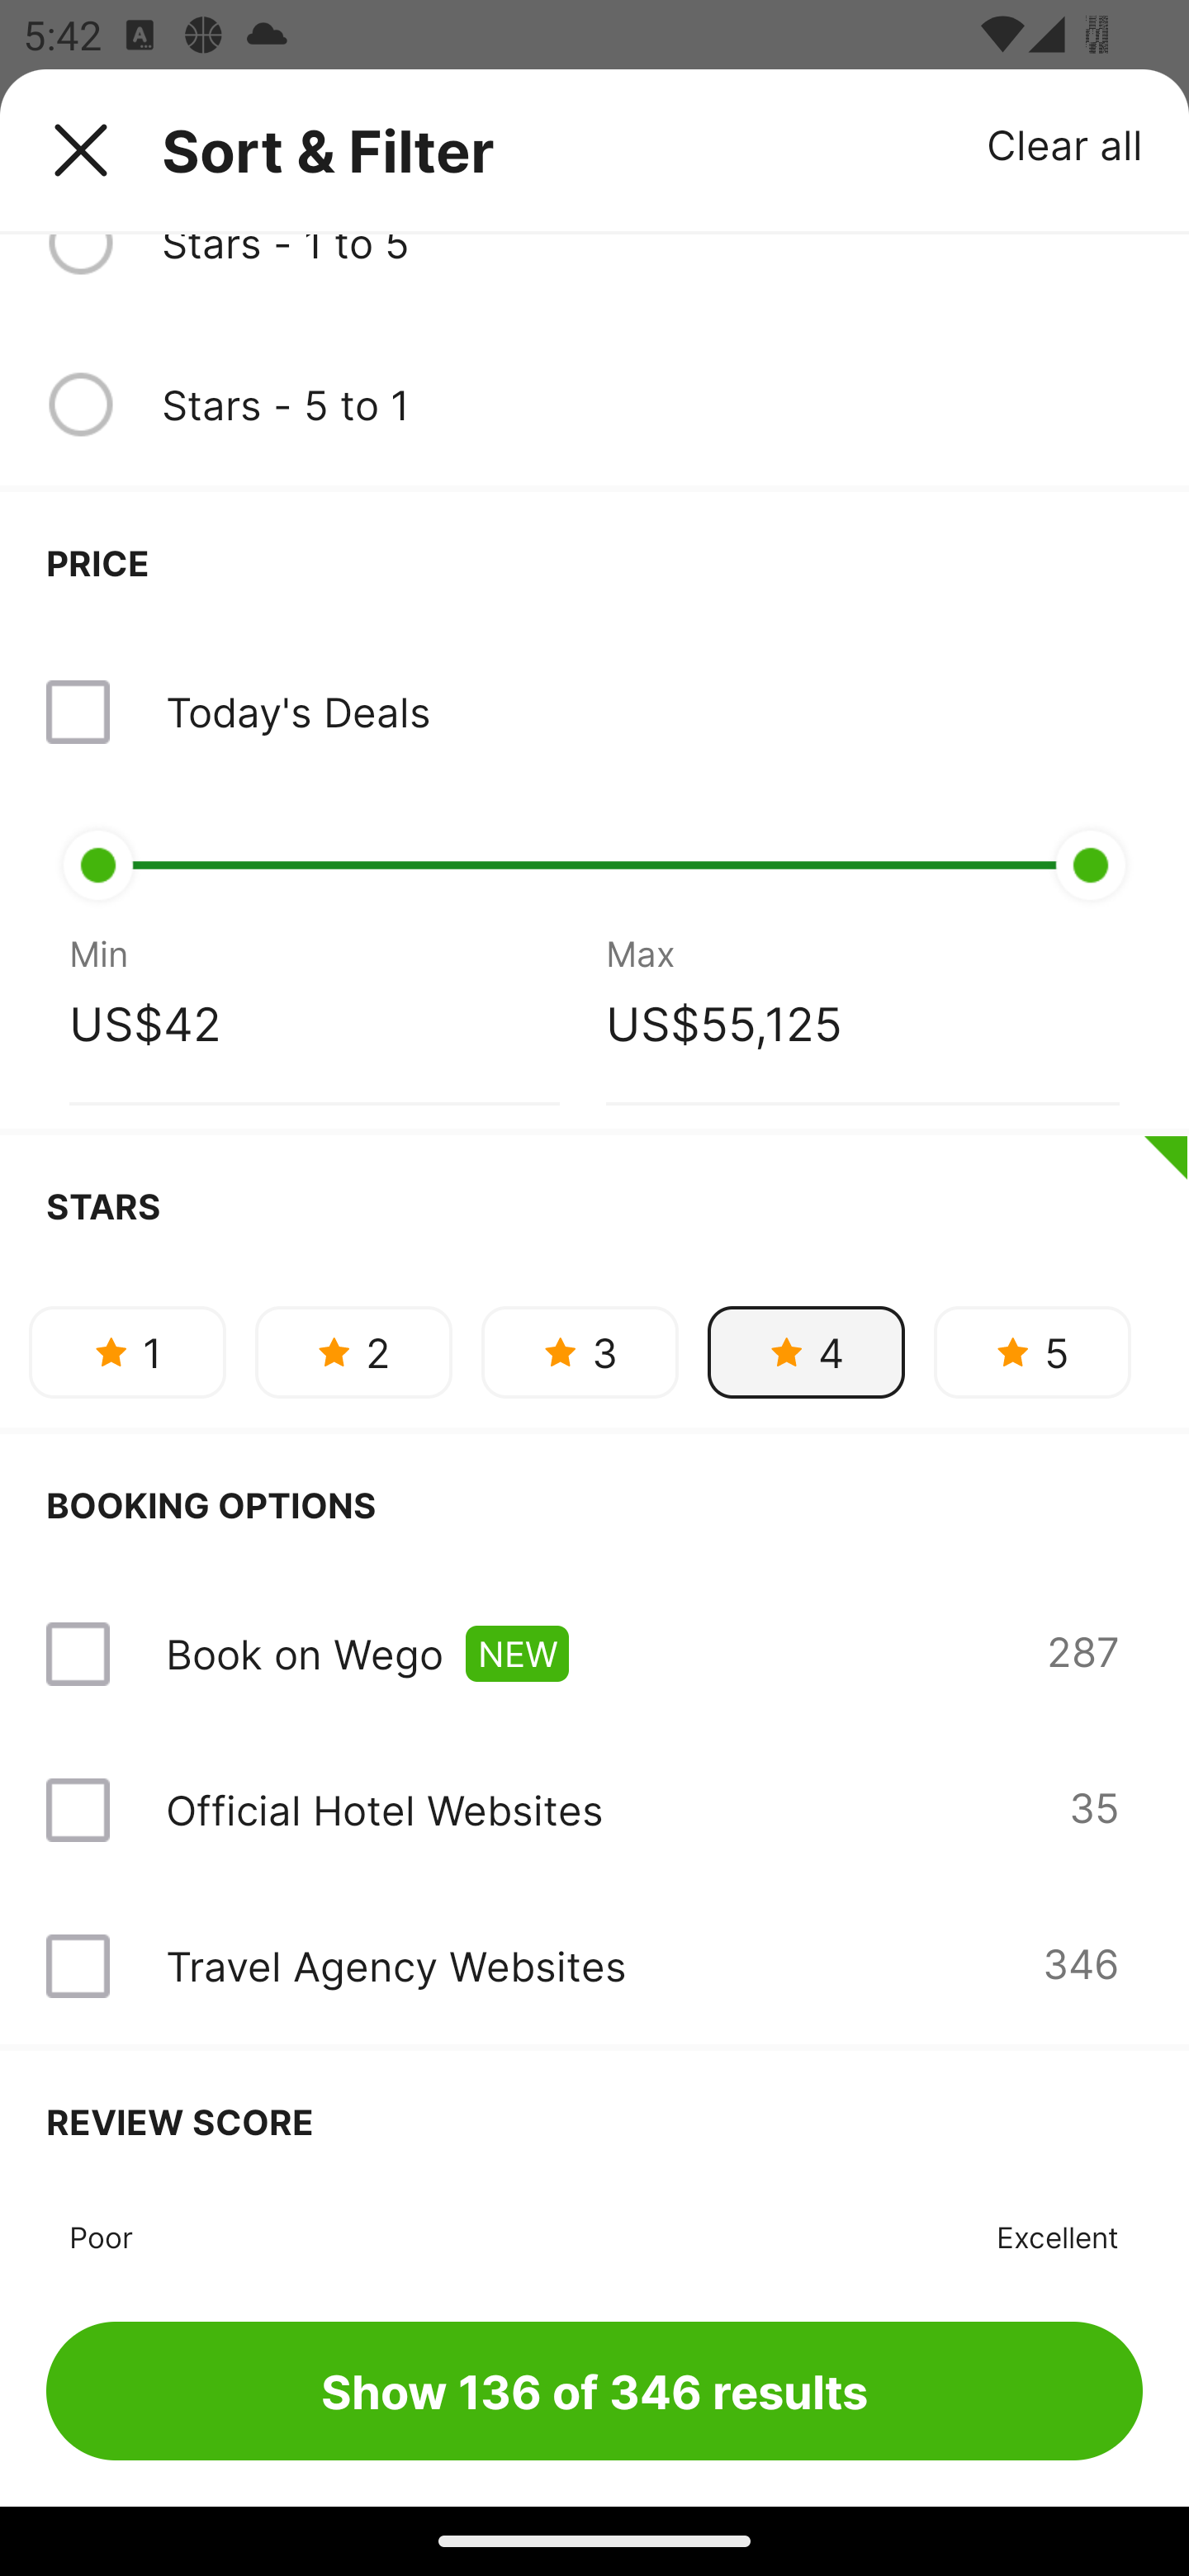 This screenshot has width=1189, height=2576. I want to click on Book on Wego NEW 287, so click(594, 1653).